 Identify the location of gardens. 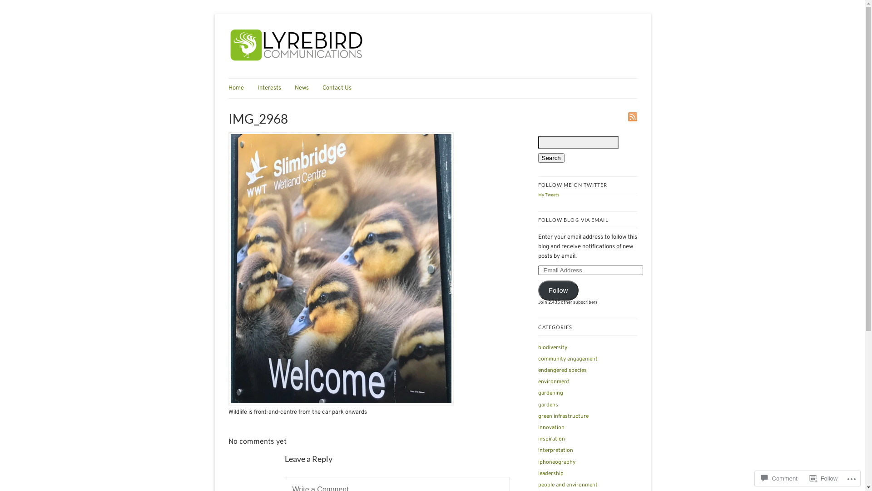
(548, 405).